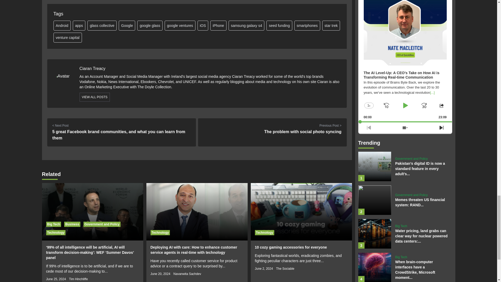 Image resolution: width=501 pixels, height=282 pixels. Describe the element at coordinates (62, 25) in the screenshot. I see `Android` at that location.